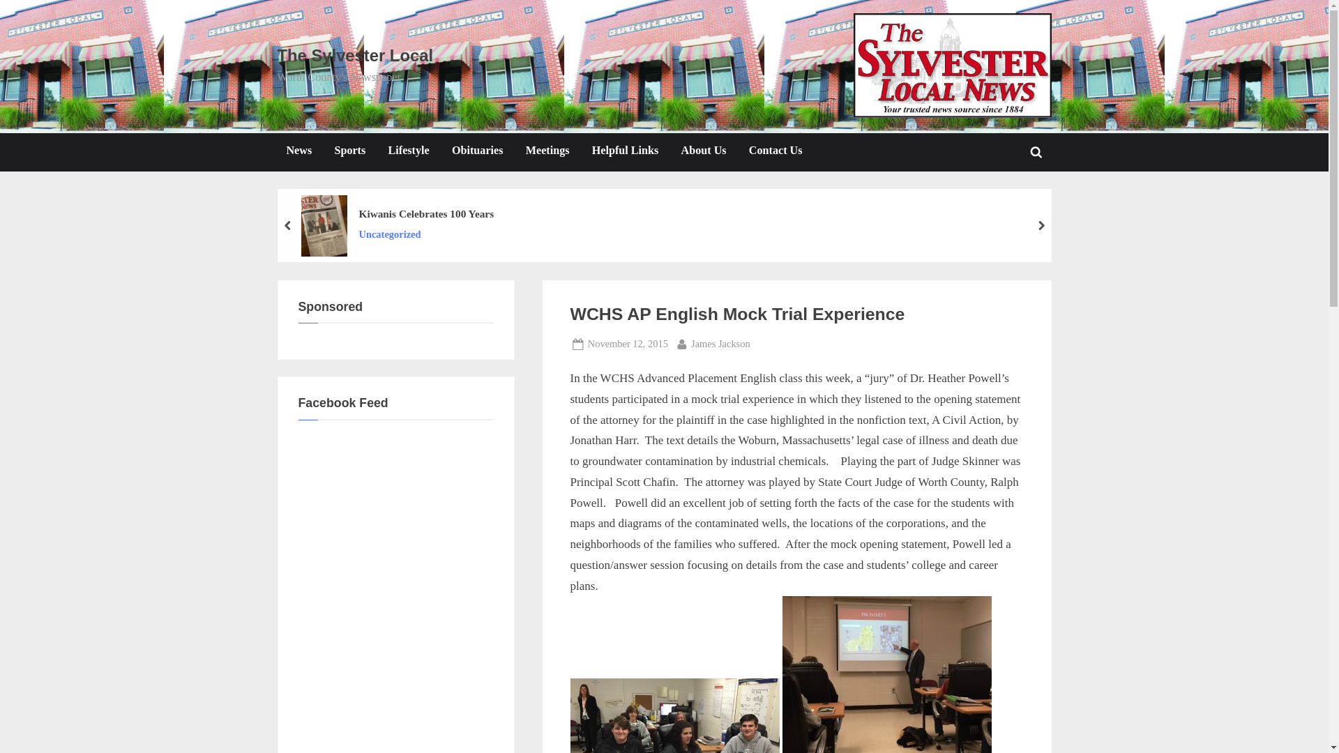  I want to click on About Us, so click(1036, 152).